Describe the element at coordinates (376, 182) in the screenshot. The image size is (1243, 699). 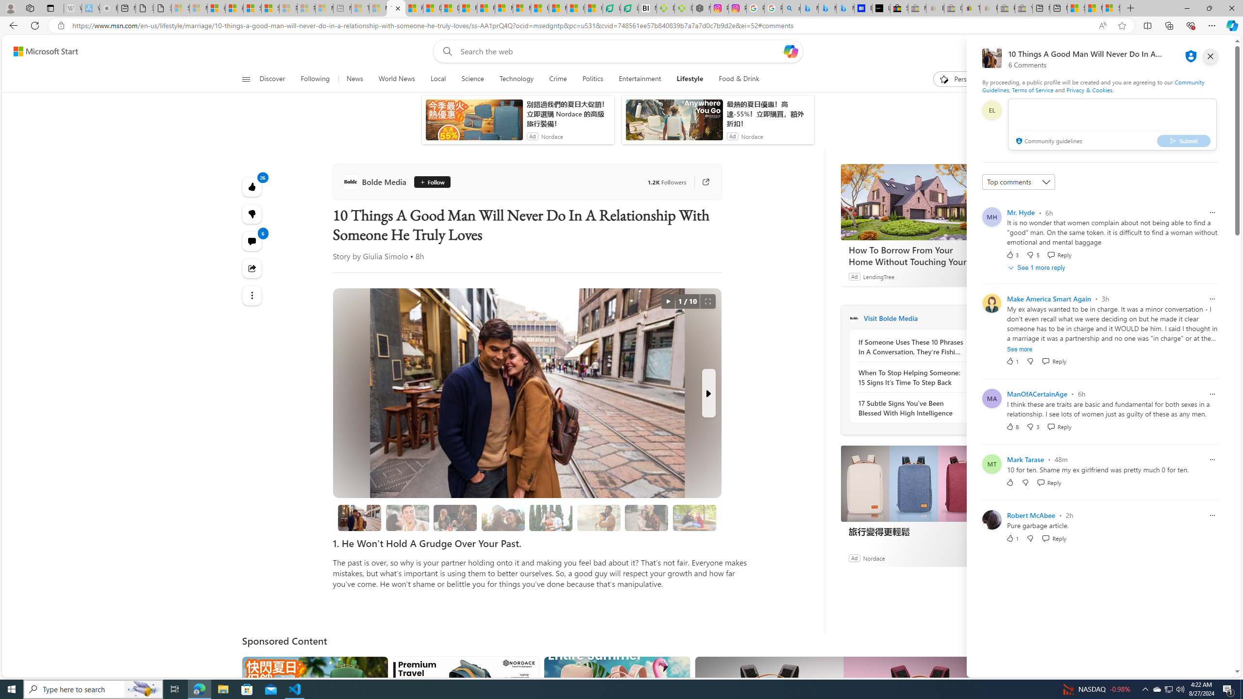
I see `Bolde Media` at that location.